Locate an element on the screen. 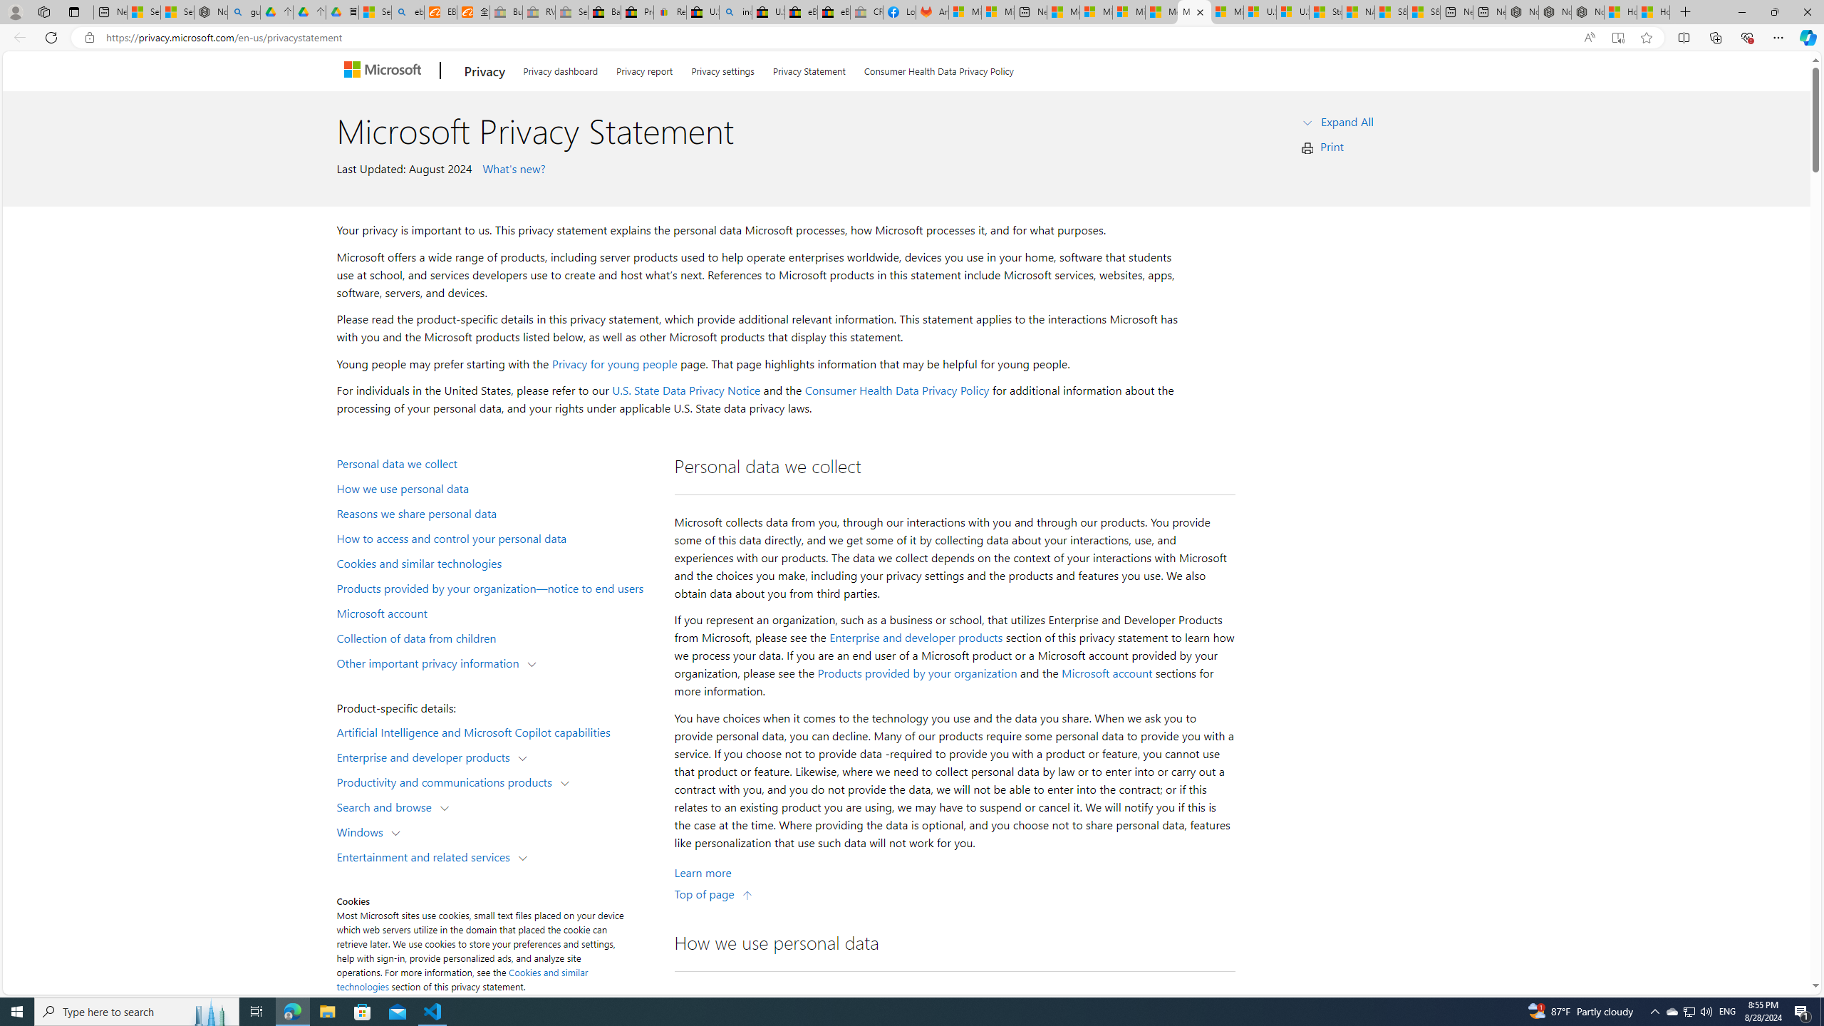  Other important privacy information is located at coordinates (431, 662).